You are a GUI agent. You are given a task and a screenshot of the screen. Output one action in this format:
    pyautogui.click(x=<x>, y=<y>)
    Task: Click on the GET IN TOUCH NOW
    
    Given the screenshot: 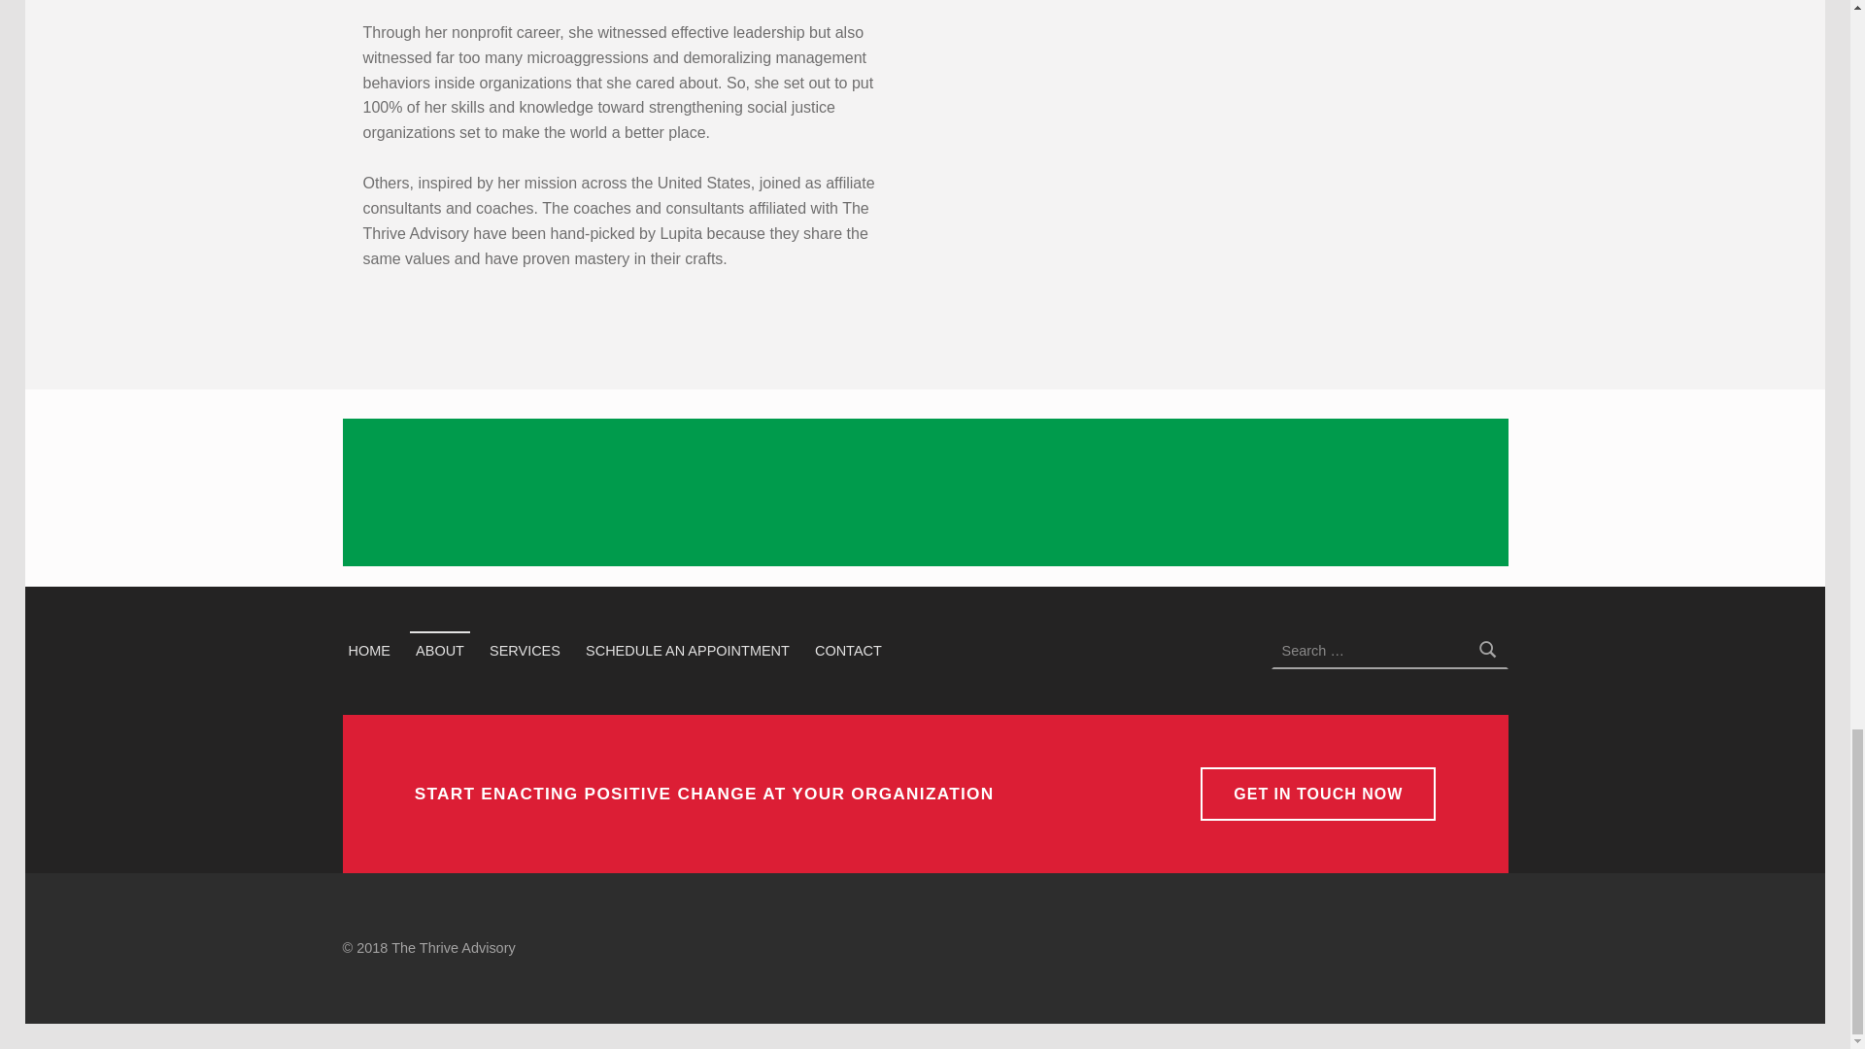 What is the action you would take?
    pyautogui.click(x=1318, y=793)
    